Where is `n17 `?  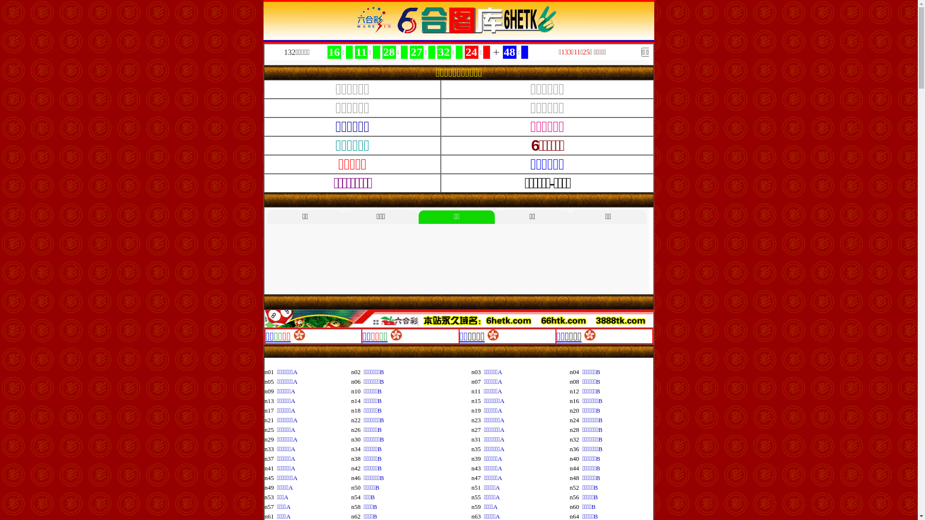 n17  is located at coordinates (271, 410).